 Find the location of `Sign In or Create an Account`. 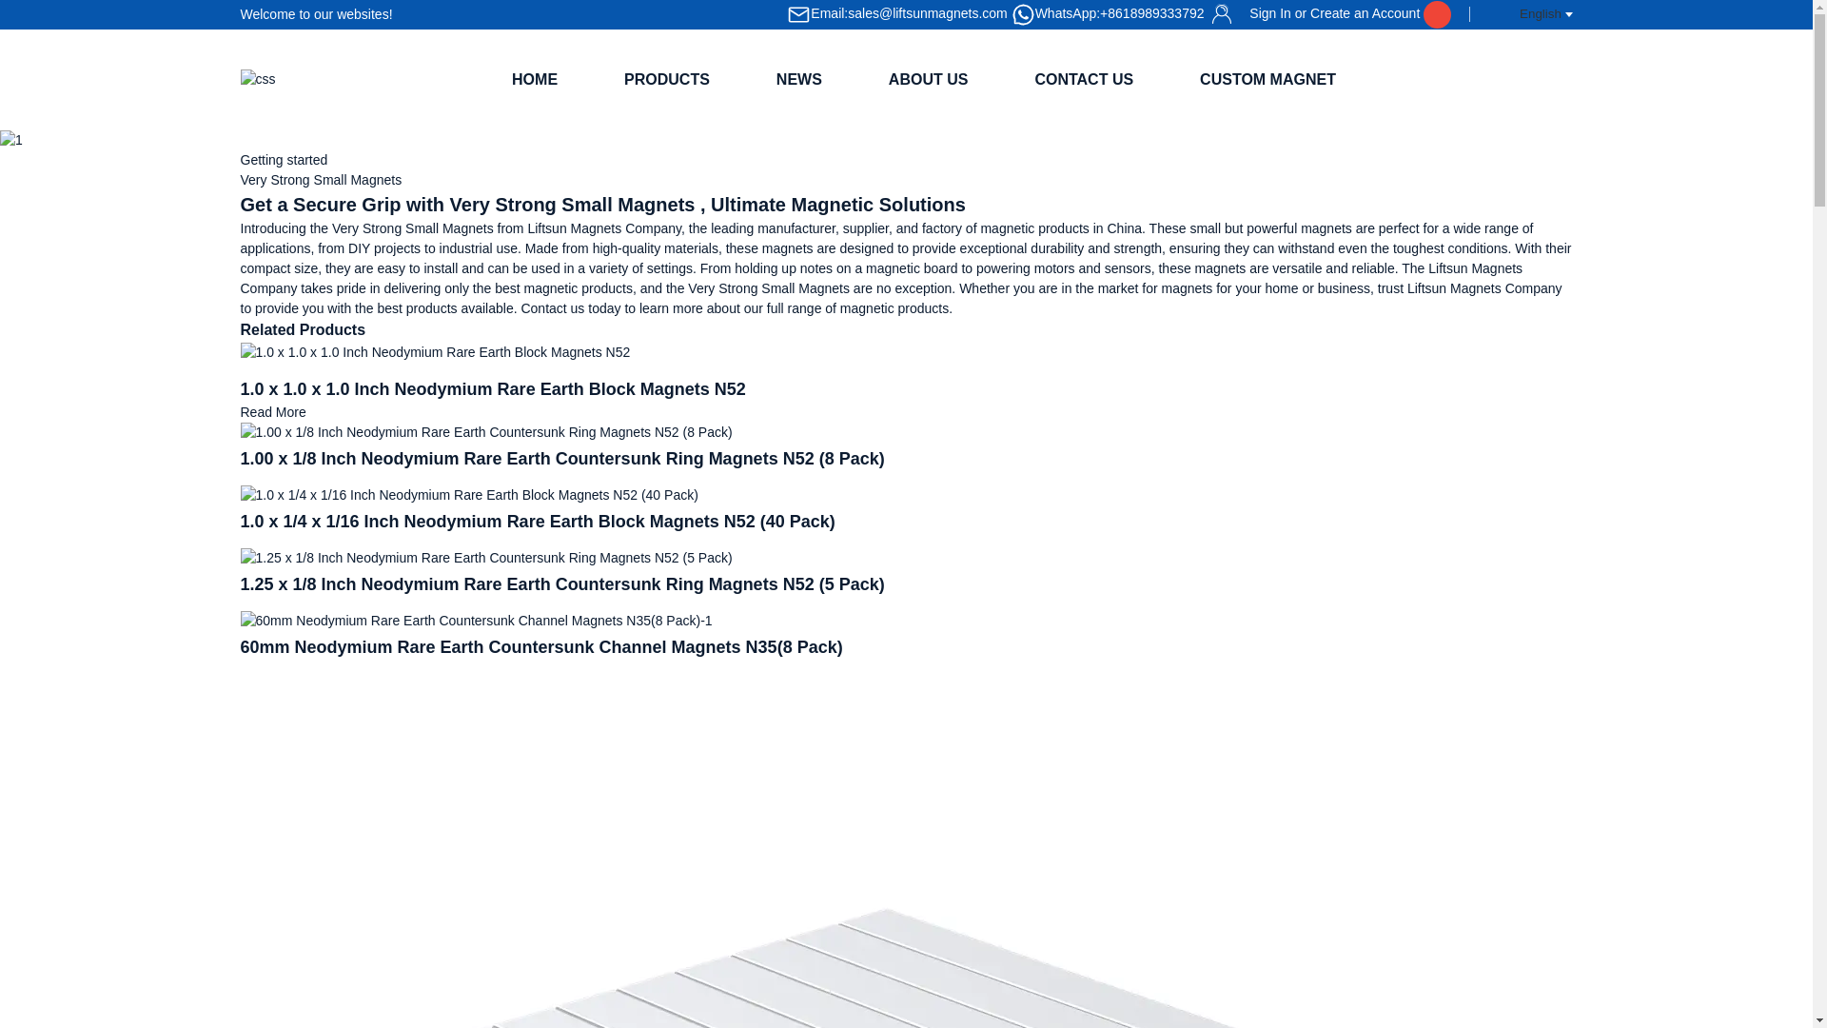

Sign In or Create an Account is located at coordinates (1315, 13).